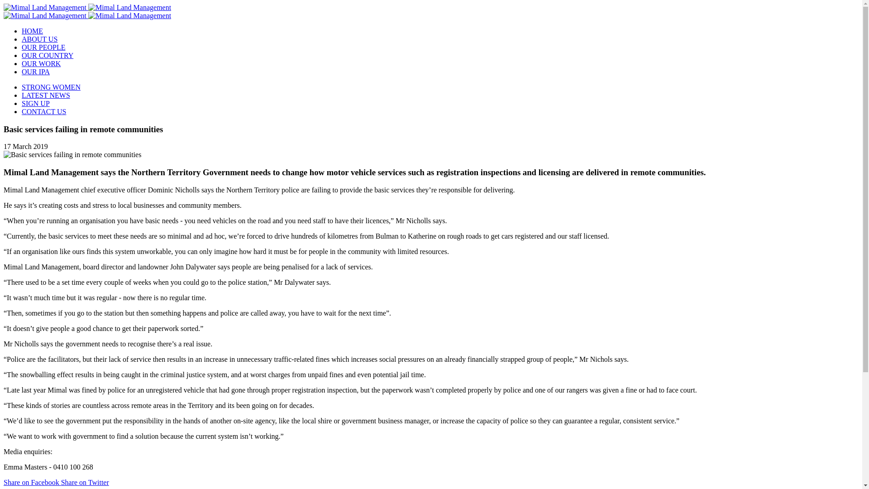  What do you see at coordinates (43, 111) in the screenshot?
I see `CONTACT US` at bounding box center [43, 111].